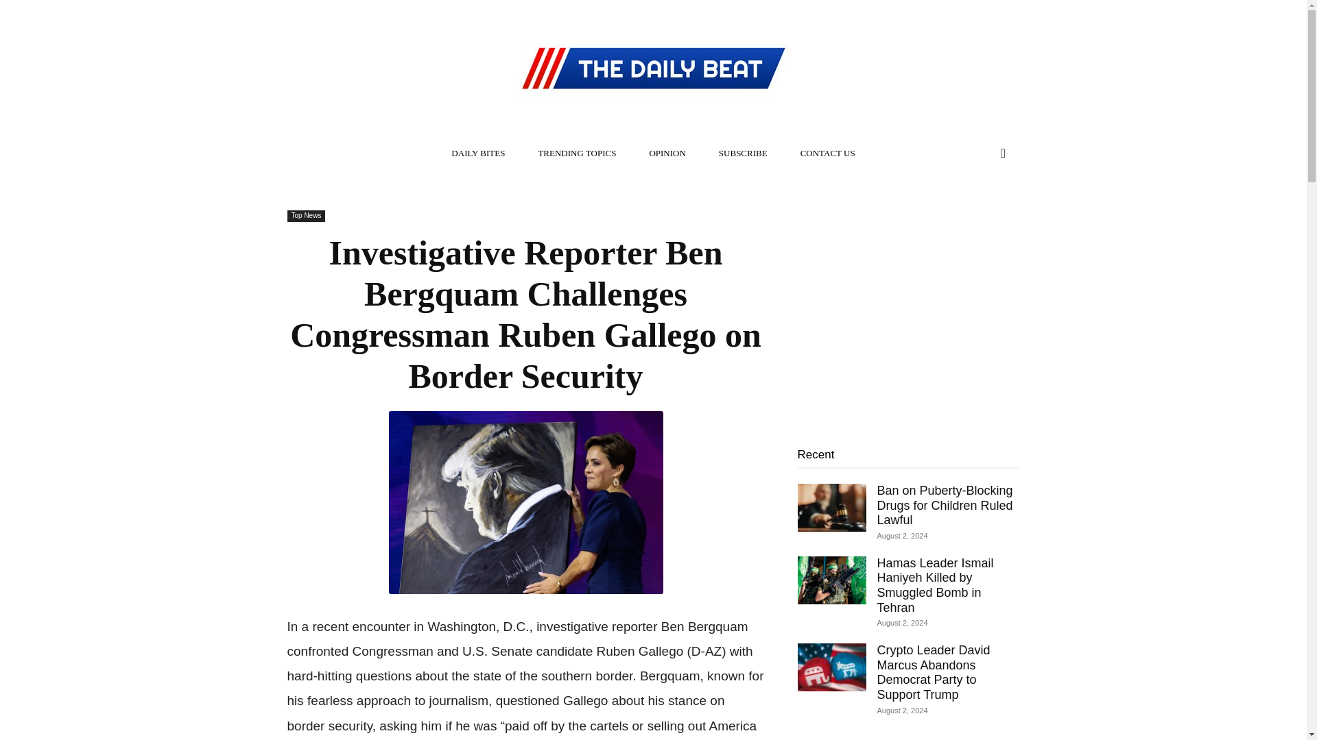 Image resolution: width=1317 pixels, height=740 pixels. What do you see at coordinates (477, 153) in the screenshot?
I see `DAILY BITES` at bounding box center [477, 153].